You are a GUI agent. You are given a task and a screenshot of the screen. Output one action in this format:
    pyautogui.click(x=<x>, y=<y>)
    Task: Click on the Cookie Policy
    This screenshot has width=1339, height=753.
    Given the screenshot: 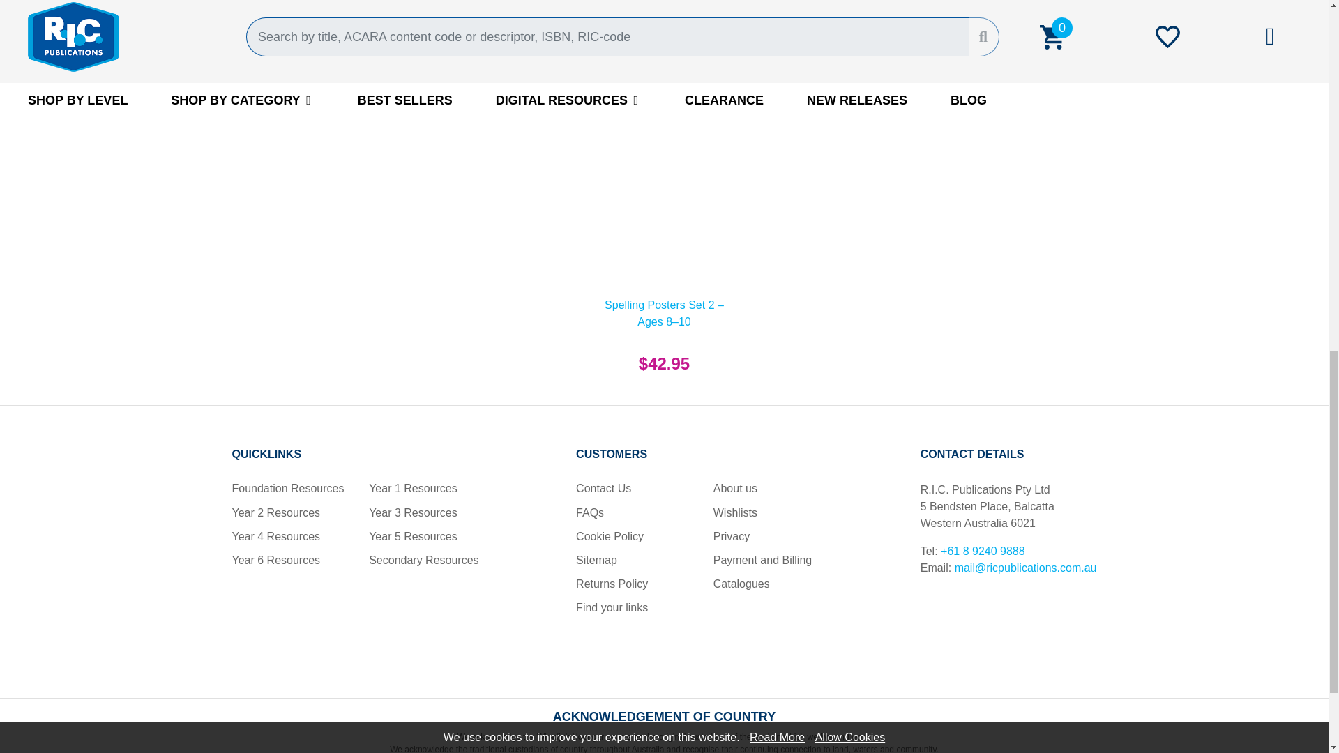 What is the action you would take?
    pyautogui.click(x=610, y=536)
    